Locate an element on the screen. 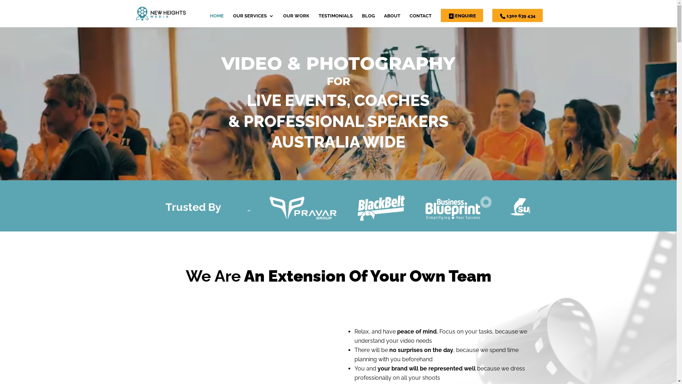  1300 639 434 is located at coordinates (518, 16).